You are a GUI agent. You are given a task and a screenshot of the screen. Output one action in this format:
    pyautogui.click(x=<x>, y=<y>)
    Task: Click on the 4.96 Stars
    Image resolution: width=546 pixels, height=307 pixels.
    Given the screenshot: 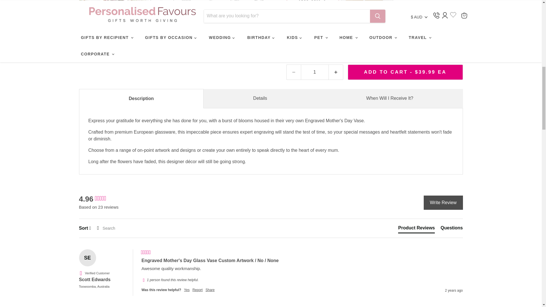 What is the action you would take?
    pyautogui.click(x=100, y=198)
    